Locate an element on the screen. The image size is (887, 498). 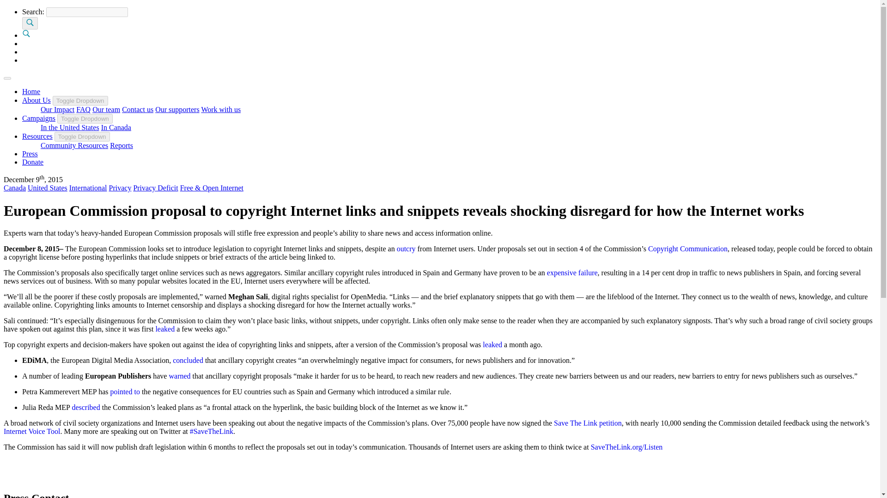
Community Resources is located at coordinates (74, 145).